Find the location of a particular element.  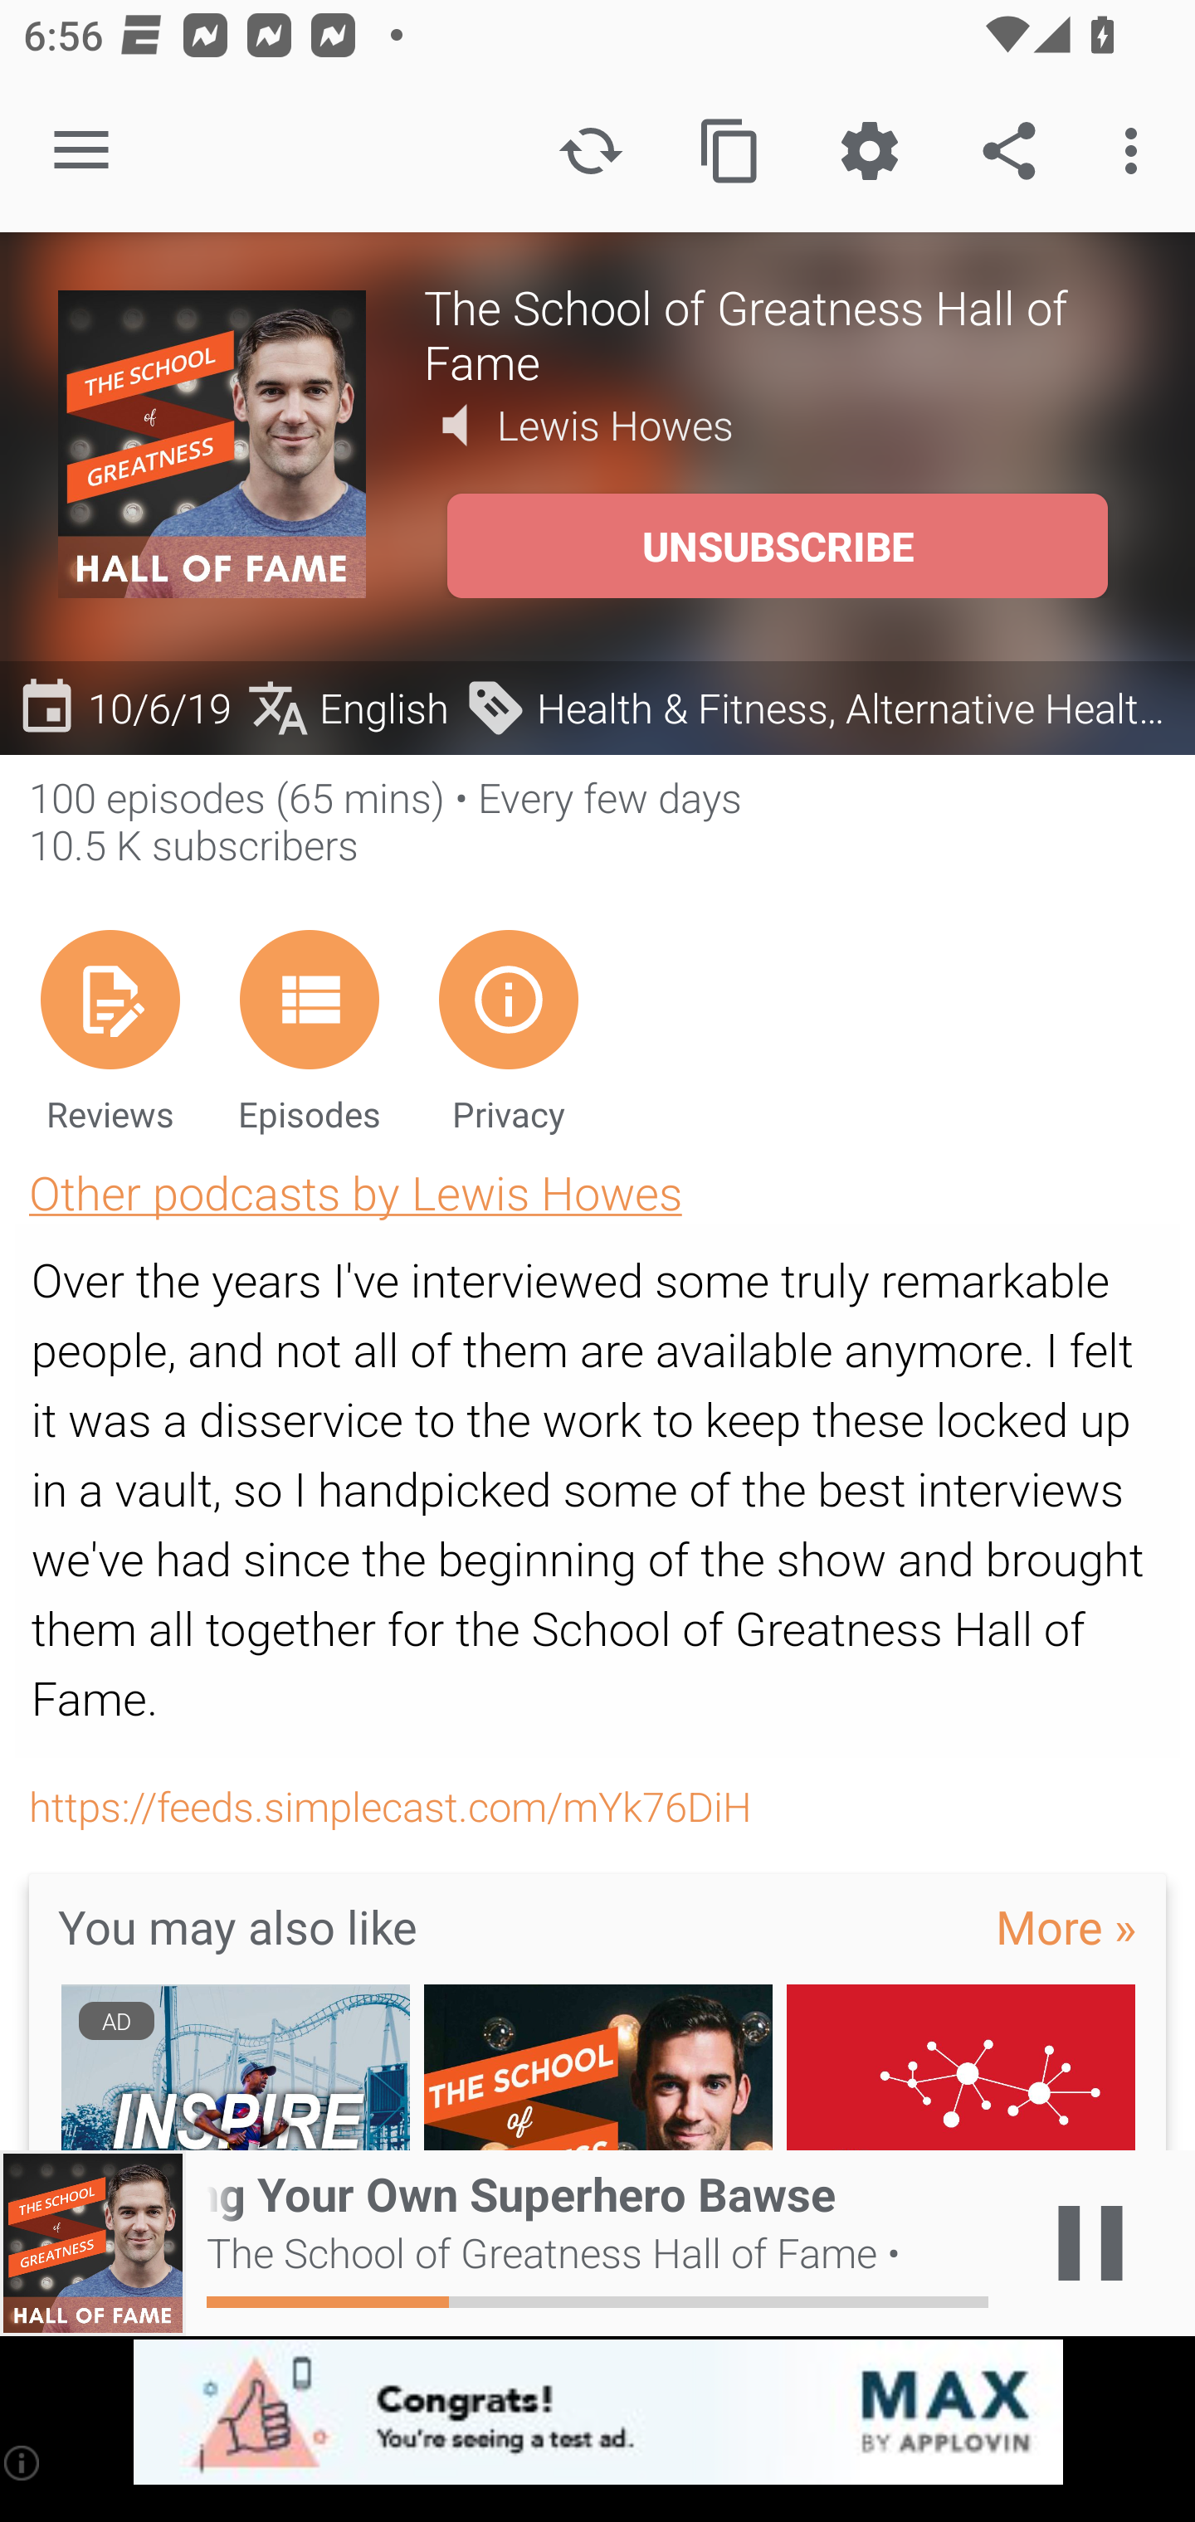

Play / Pause is located at coordinates (1090, 2243).